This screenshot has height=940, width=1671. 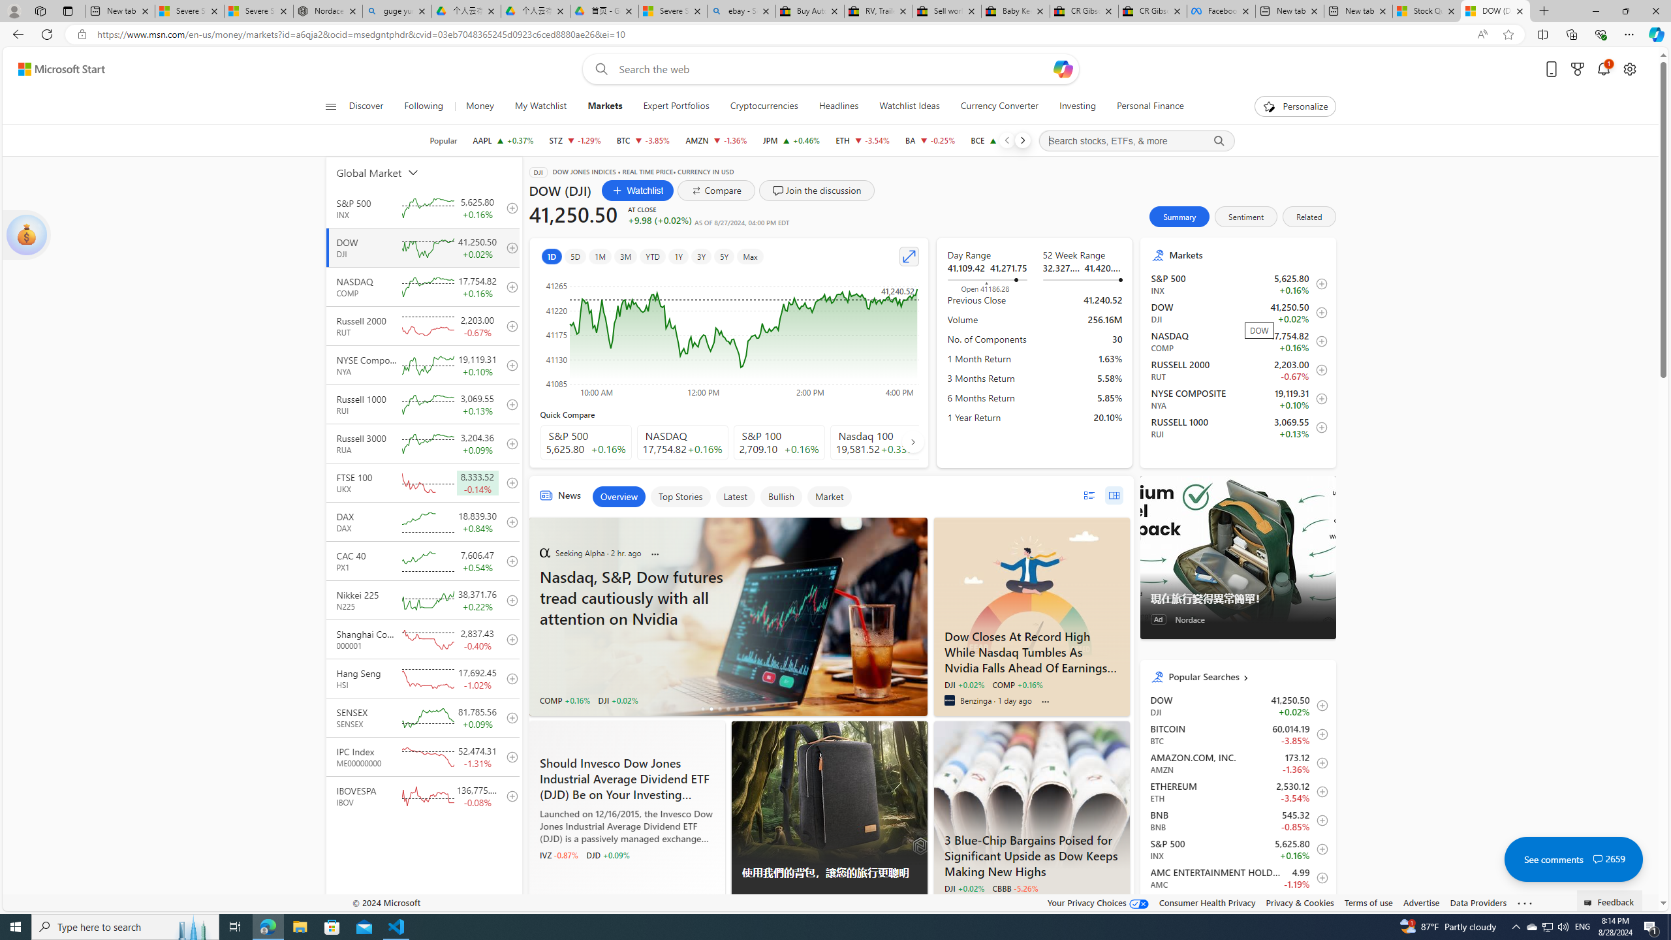 I want to click on Popular Searches, so click(x=1247, y=676).